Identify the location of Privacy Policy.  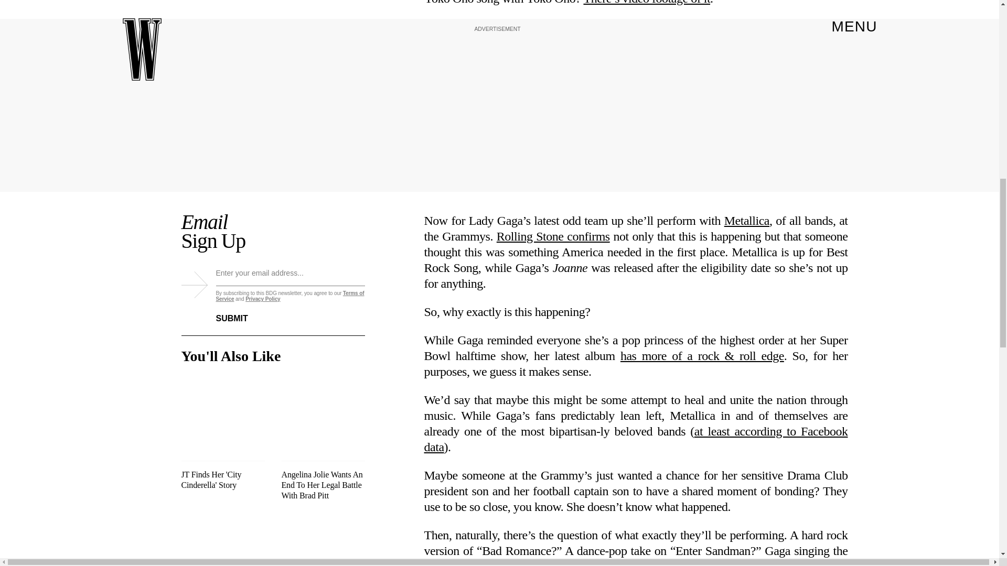
(262, 299).